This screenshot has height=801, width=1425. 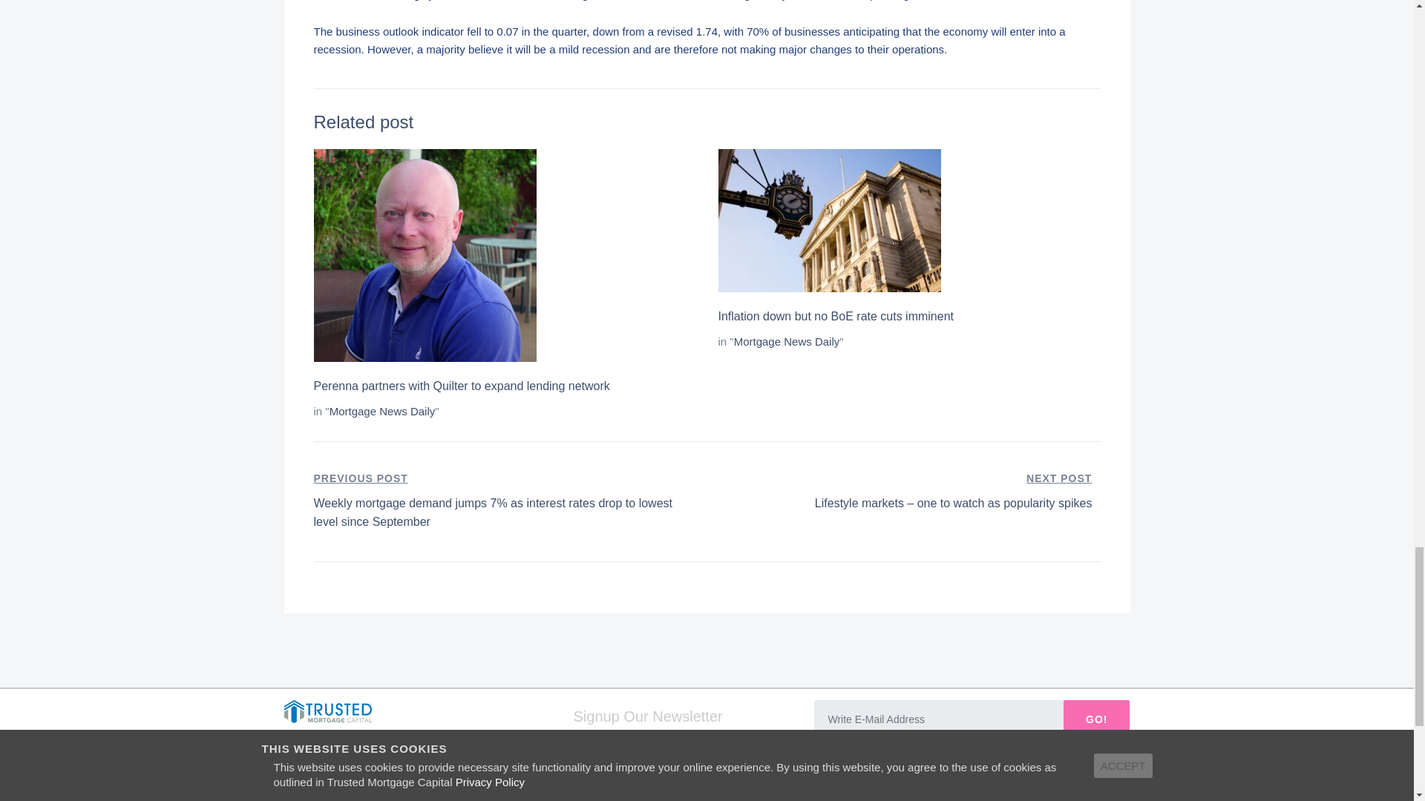 What do you see at coordinates (462, 386) in the screenshot?
I see `Perenna partners with Quilter to expand lending network` at bounding box center [462, 386].